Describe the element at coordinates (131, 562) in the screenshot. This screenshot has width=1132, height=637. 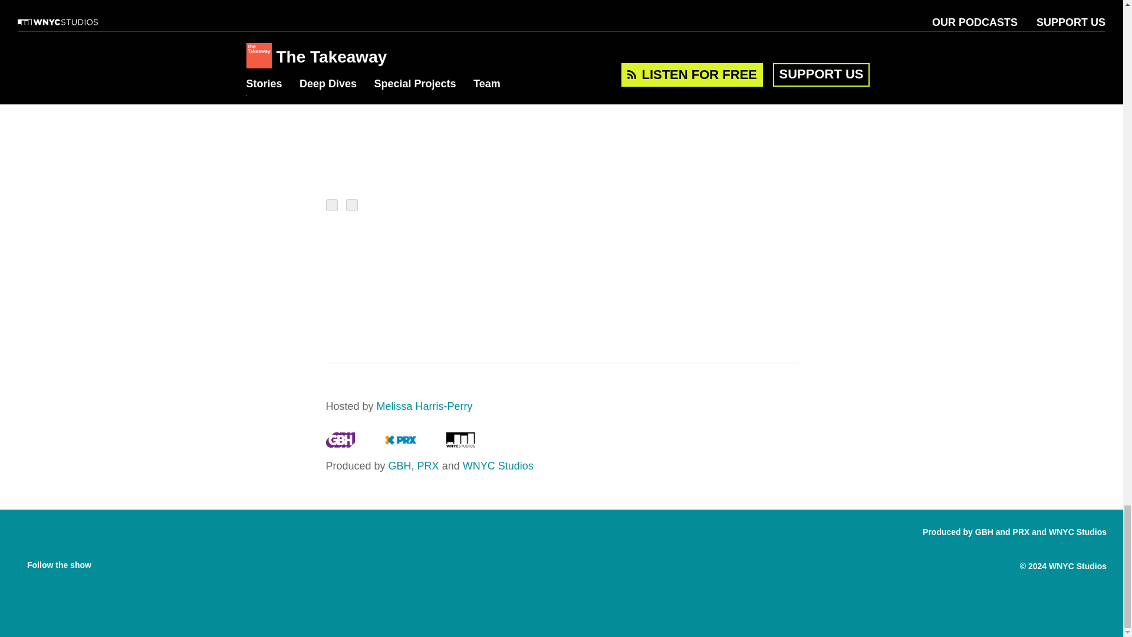
I see `Follow the show on twitter` at that location.